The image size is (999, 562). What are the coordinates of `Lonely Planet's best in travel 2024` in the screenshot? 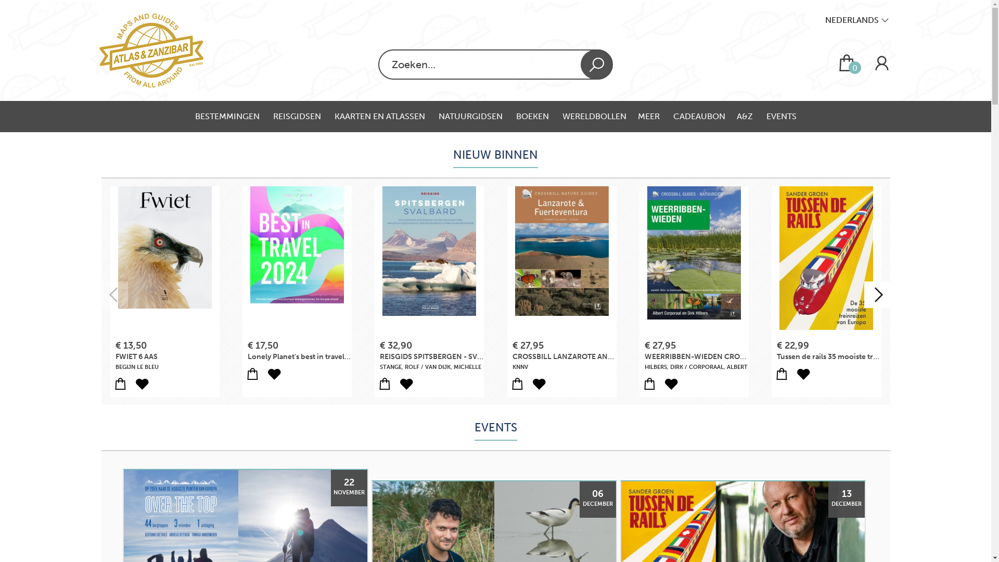 It's located at (306, 356).